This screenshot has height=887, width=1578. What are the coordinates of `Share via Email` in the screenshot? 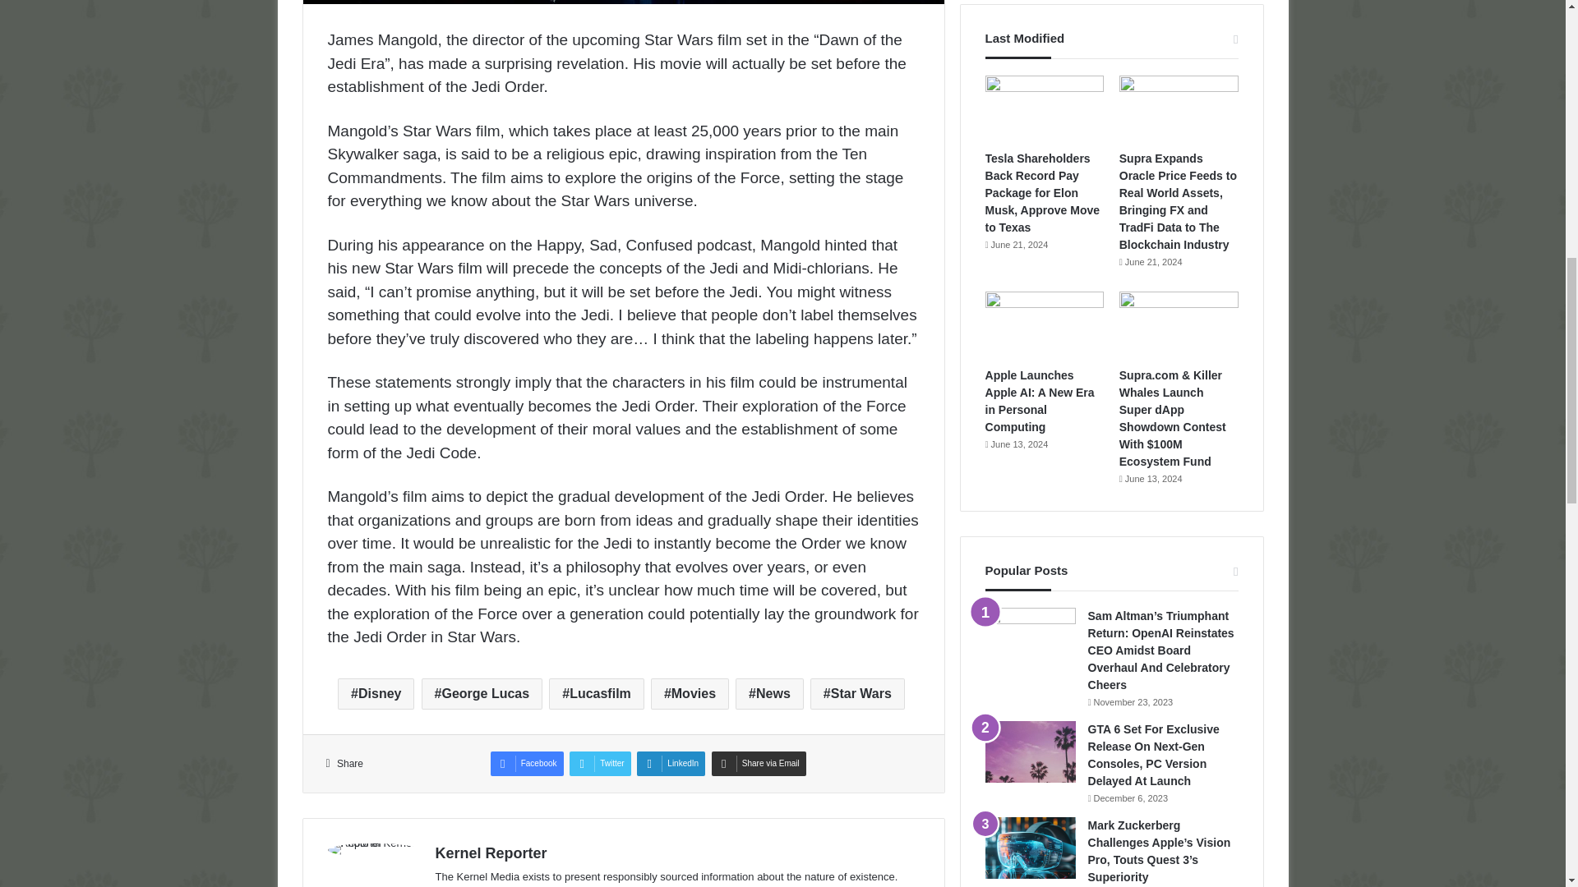 It's located at (759, 764).